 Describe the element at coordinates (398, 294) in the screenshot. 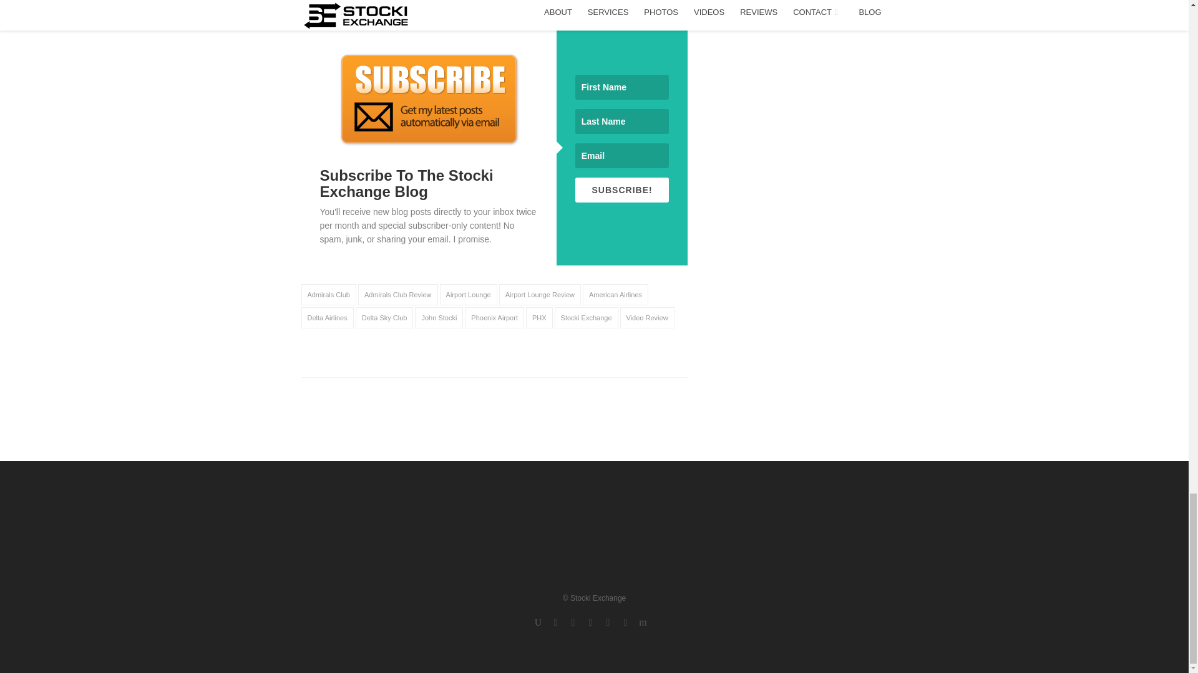

I see `Admirals Club Review` at that location.